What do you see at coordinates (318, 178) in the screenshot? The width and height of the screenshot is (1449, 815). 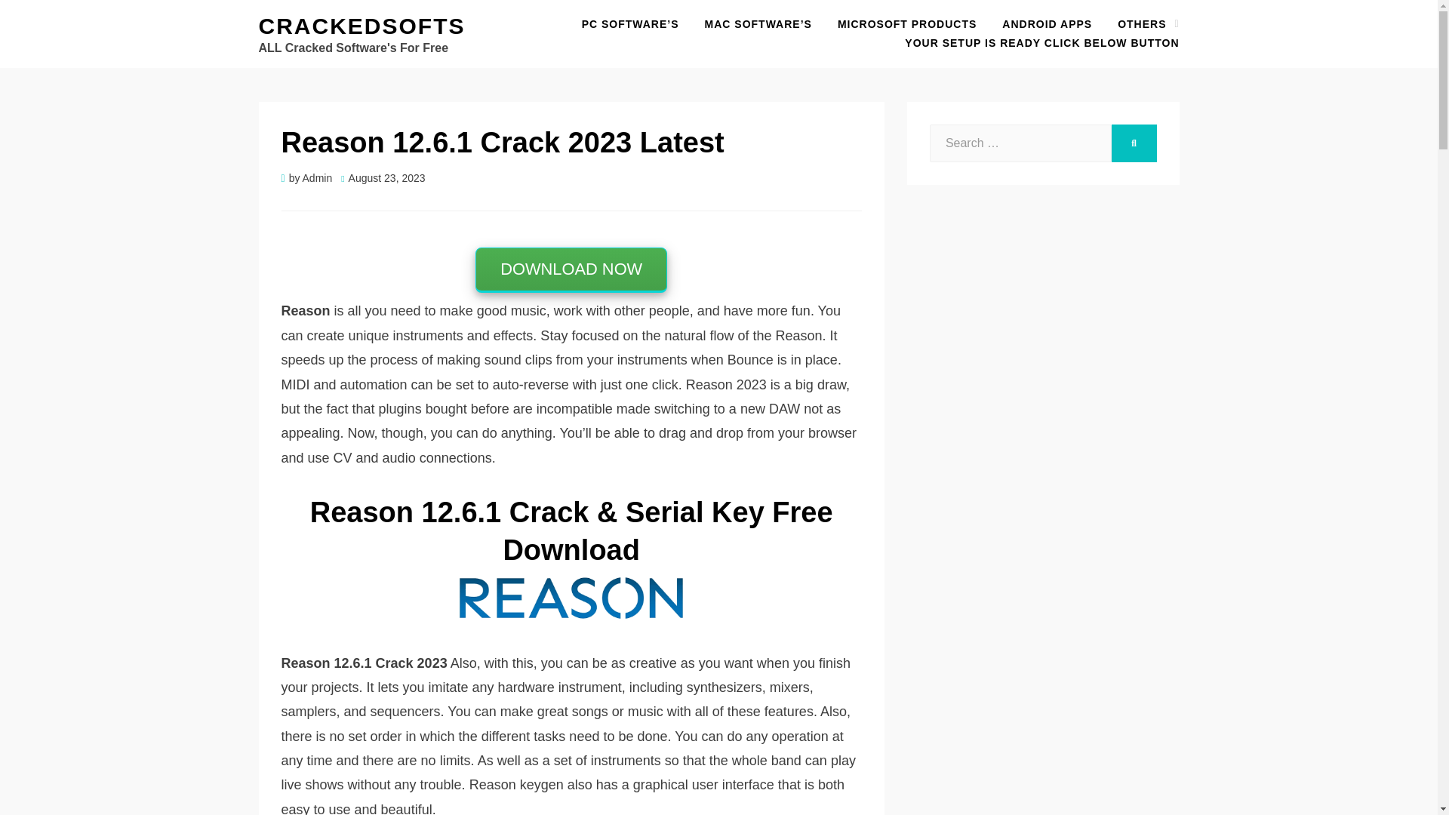 I see `Admin` at bounding box center [318, 178].